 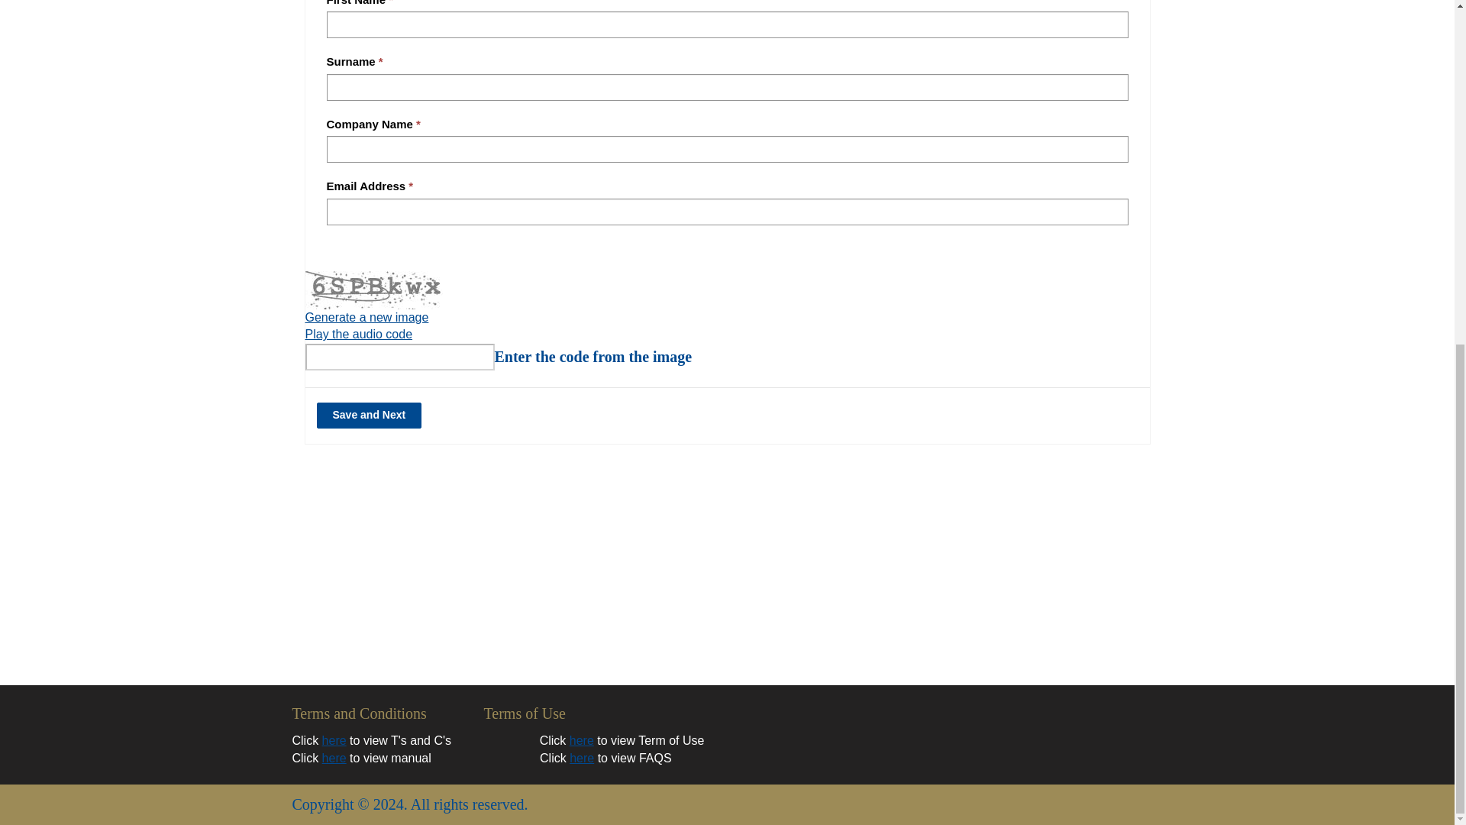 I want to click on here, so click(x=582, y=741).